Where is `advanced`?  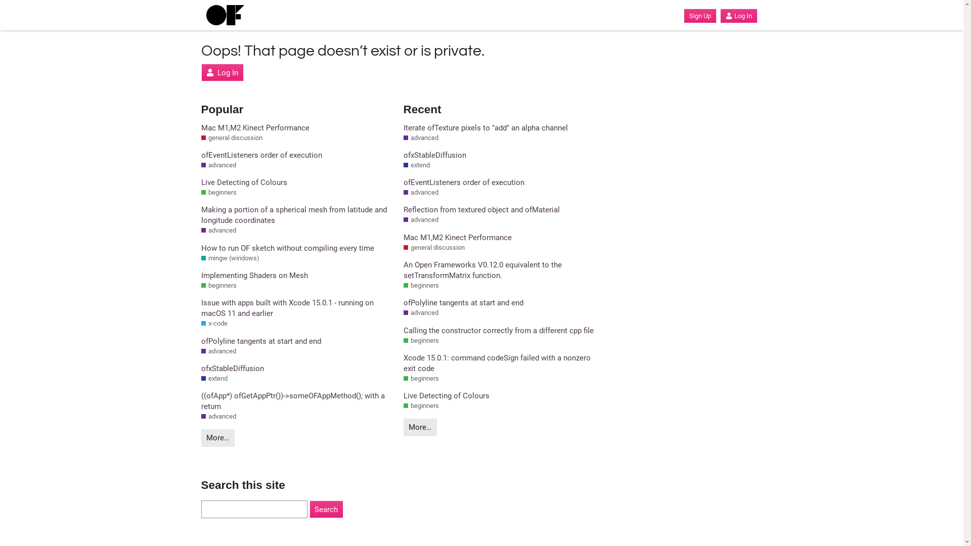 advanced is located at coordinates (421, 138).